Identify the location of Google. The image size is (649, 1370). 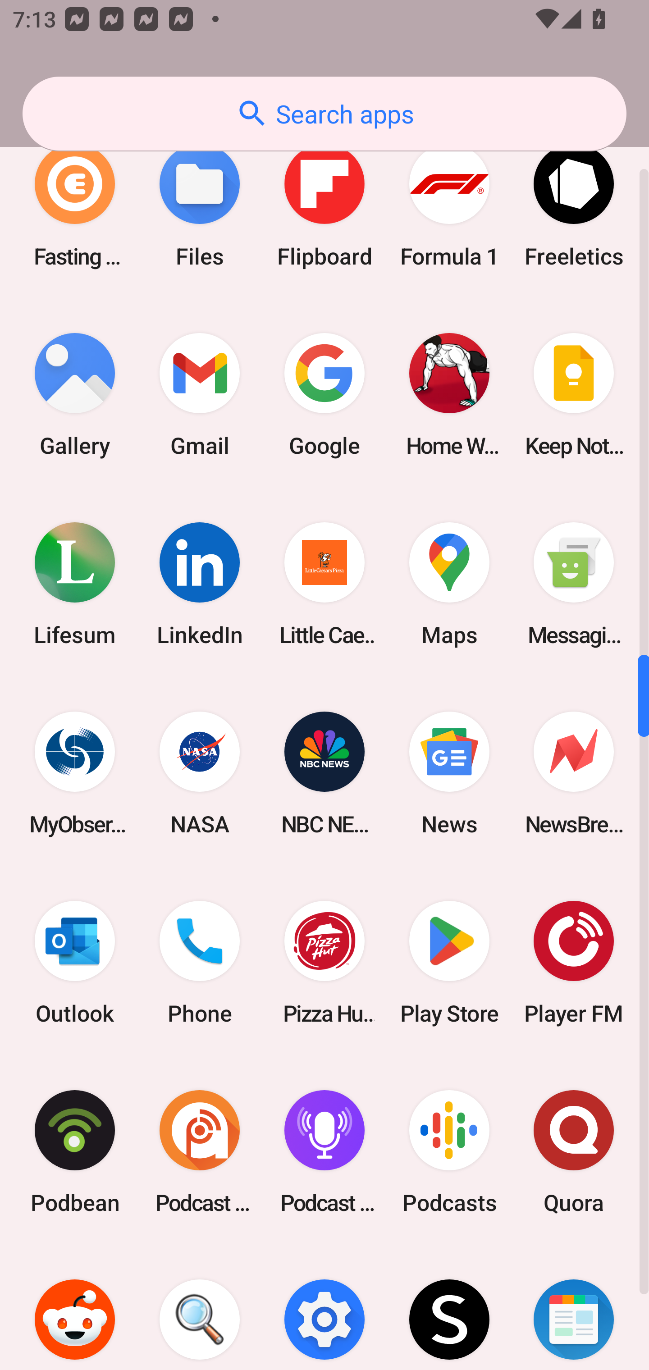
(324, 394).